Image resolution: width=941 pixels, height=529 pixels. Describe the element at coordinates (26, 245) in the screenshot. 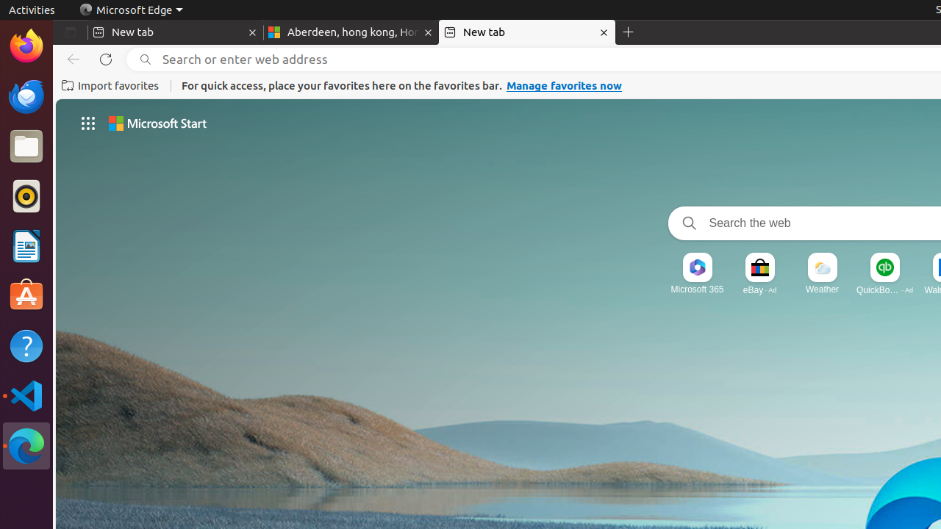

I see `LibreOffice Writer` at that location.